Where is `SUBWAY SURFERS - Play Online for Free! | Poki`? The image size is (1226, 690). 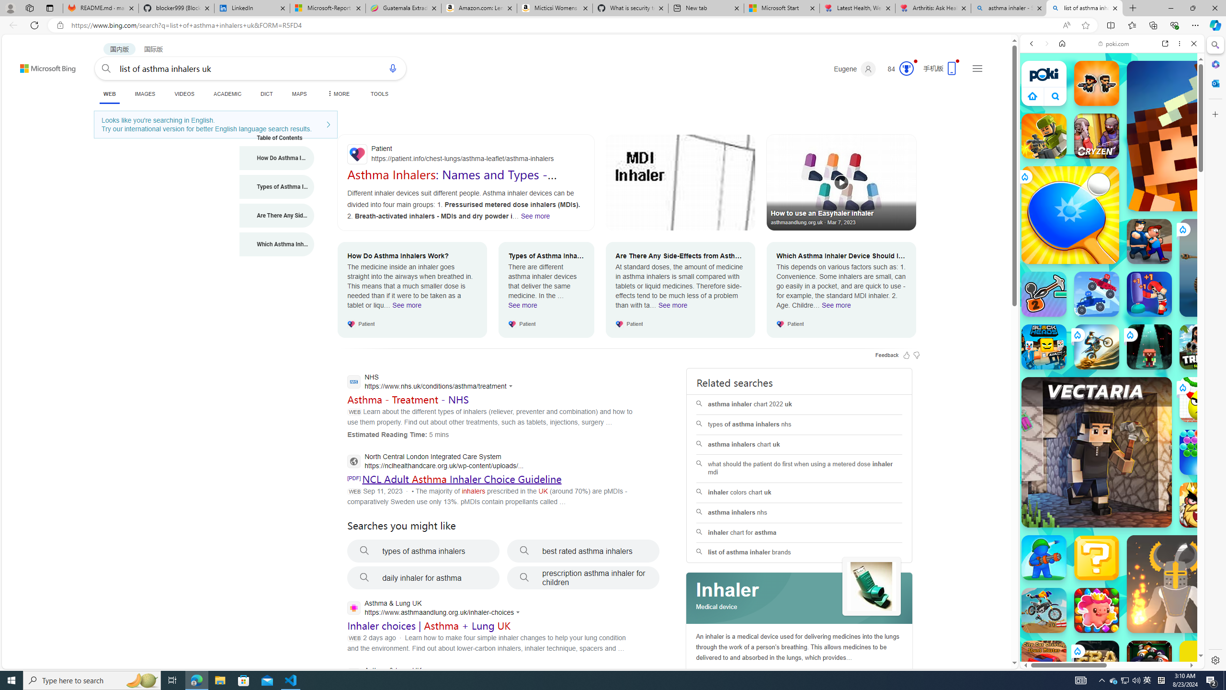
SUBWAY SURFERS - Play Online for Free! | Poki is located at coordinates (1108, 644).